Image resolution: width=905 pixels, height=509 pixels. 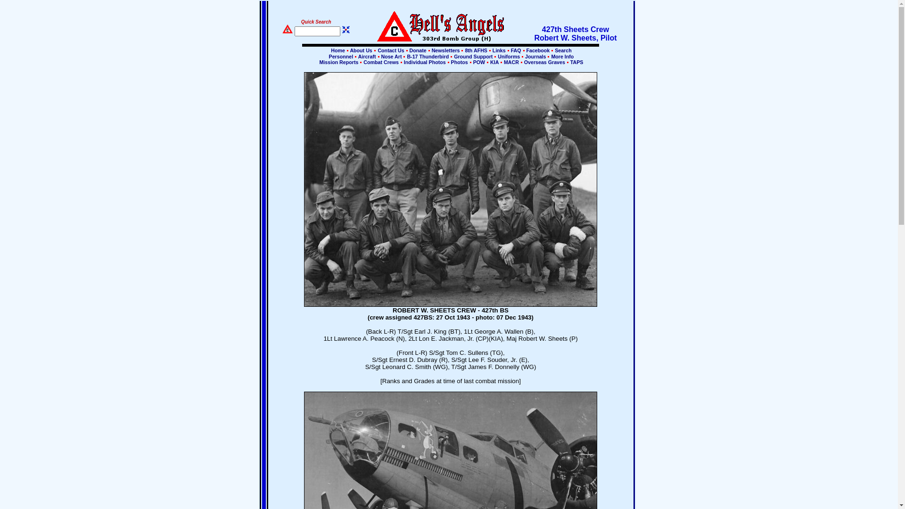 I want to click on TAPS, so click(x=576, y=62).